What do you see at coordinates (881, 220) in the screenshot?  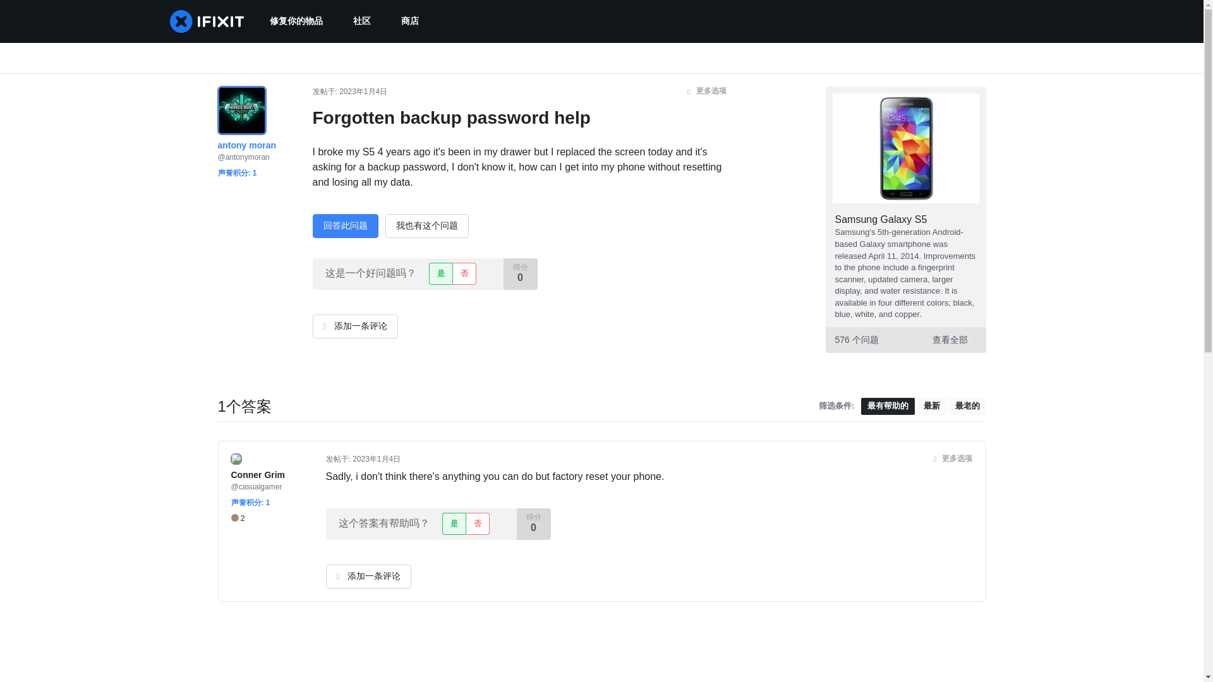 I see `Samsung Galaxy S5` at bounding box center [881, 220].